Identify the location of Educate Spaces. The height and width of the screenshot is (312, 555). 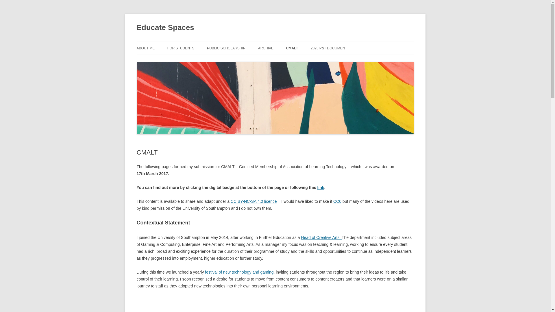
(165, 28).